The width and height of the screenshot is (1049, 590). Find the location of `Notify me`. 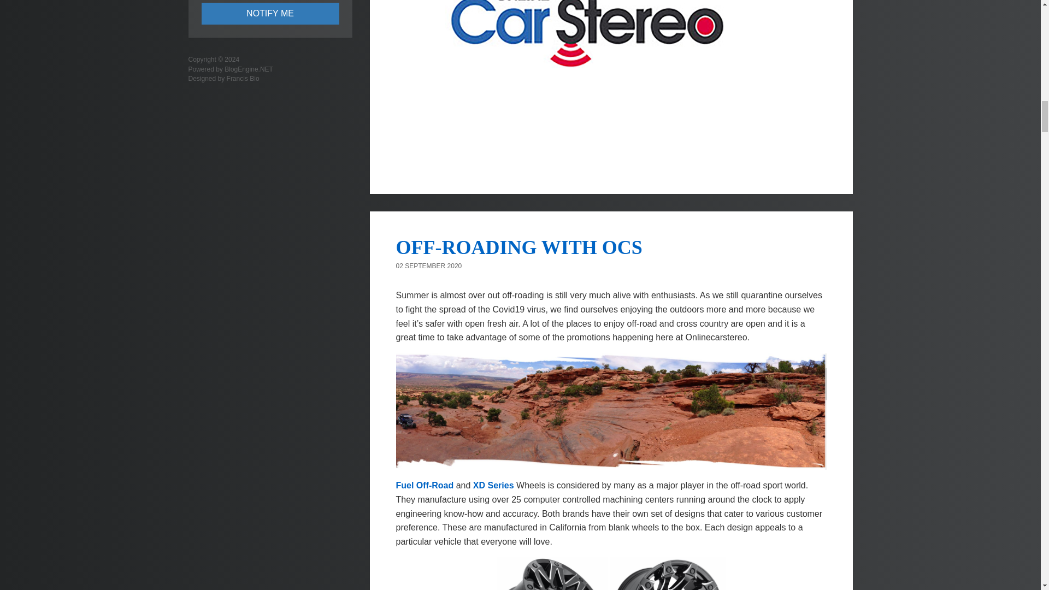

Notify me is located at coordinates (270, 14).